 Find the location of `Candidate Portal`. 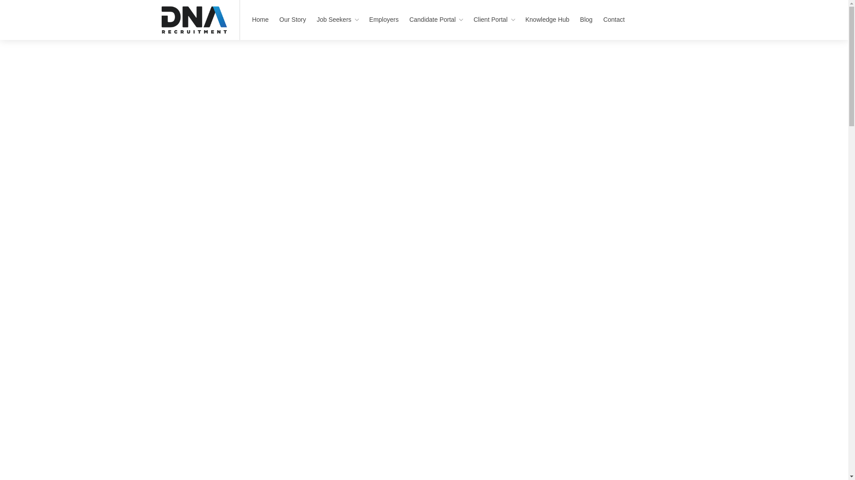

Candidate Portal is located at coordinates (436, 20).